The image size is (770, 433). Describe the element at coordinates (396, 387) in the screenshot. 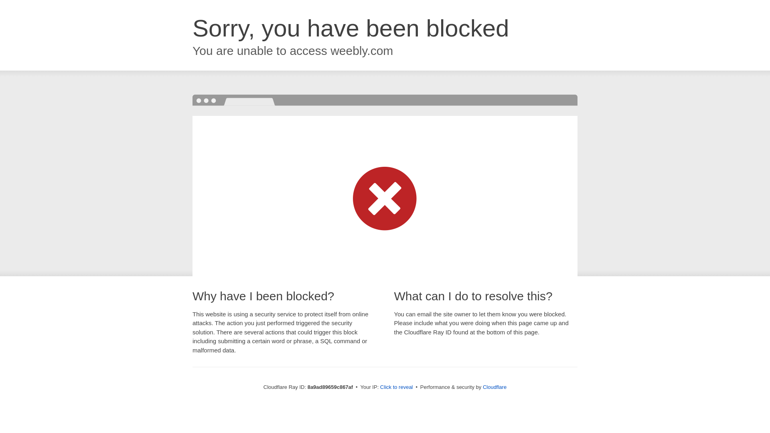

I see `Click to reveal` at that location.